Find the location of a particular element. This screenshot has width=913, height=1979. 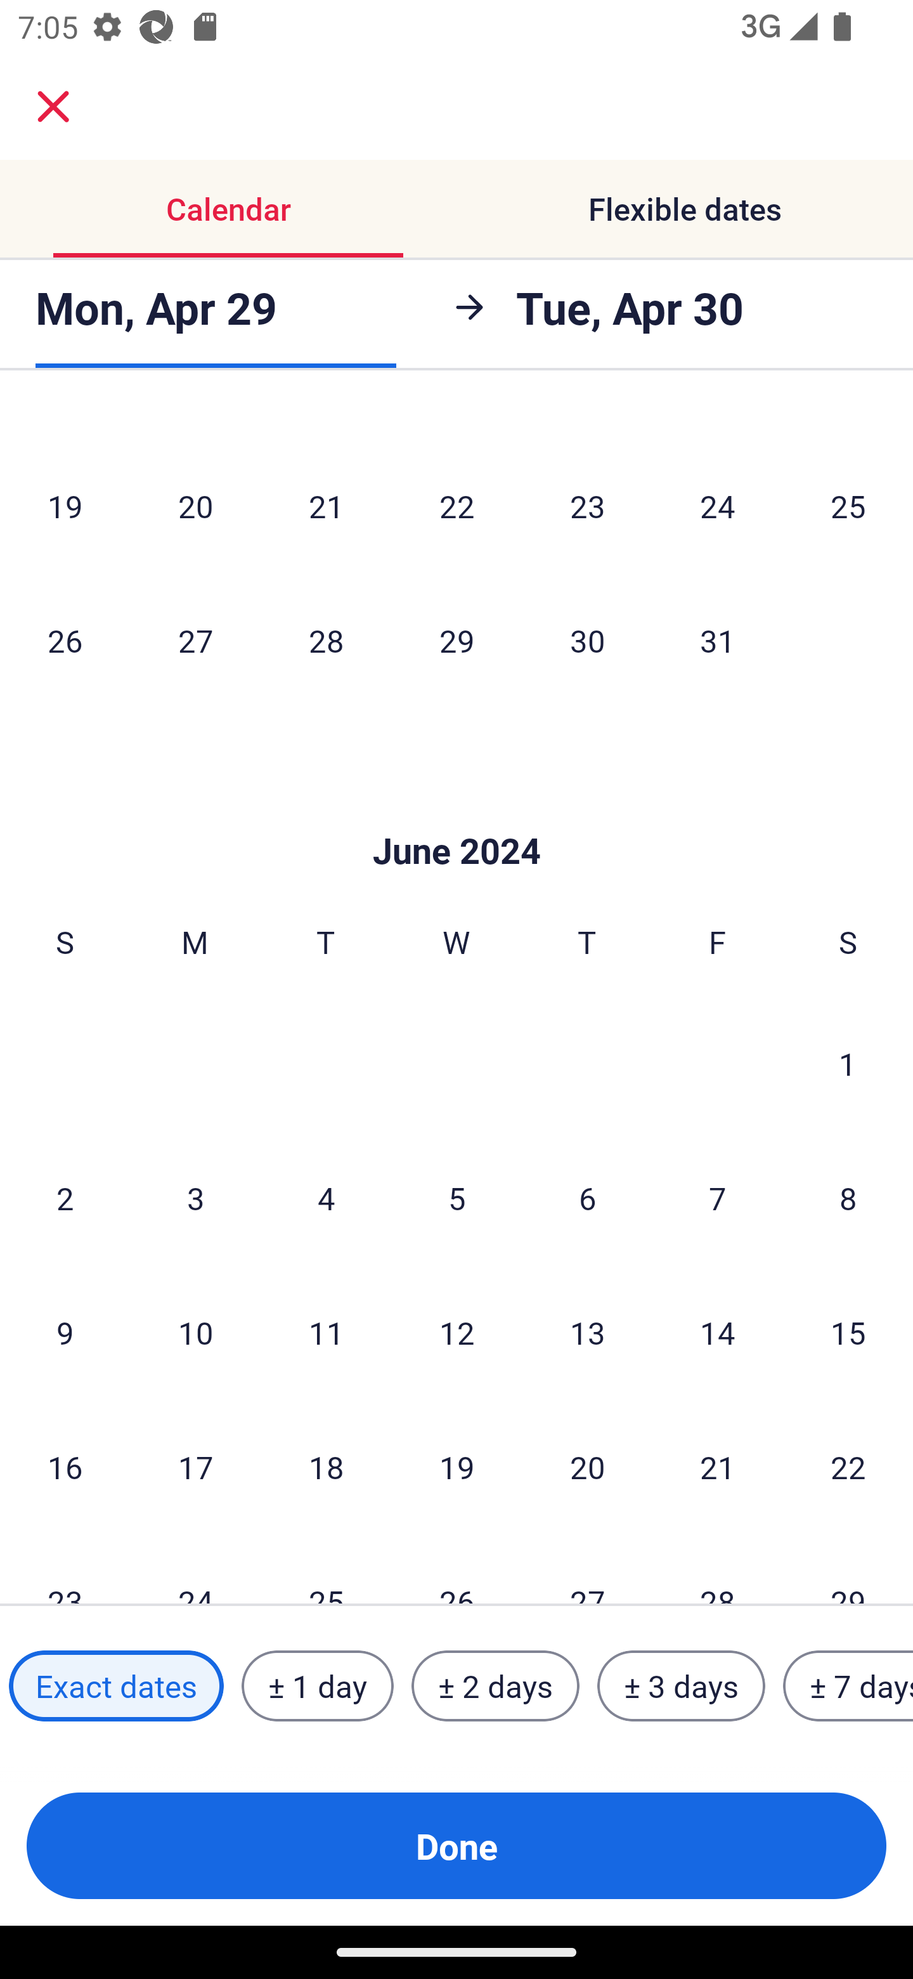

± 1 day is located at coordinates (317, 1686).